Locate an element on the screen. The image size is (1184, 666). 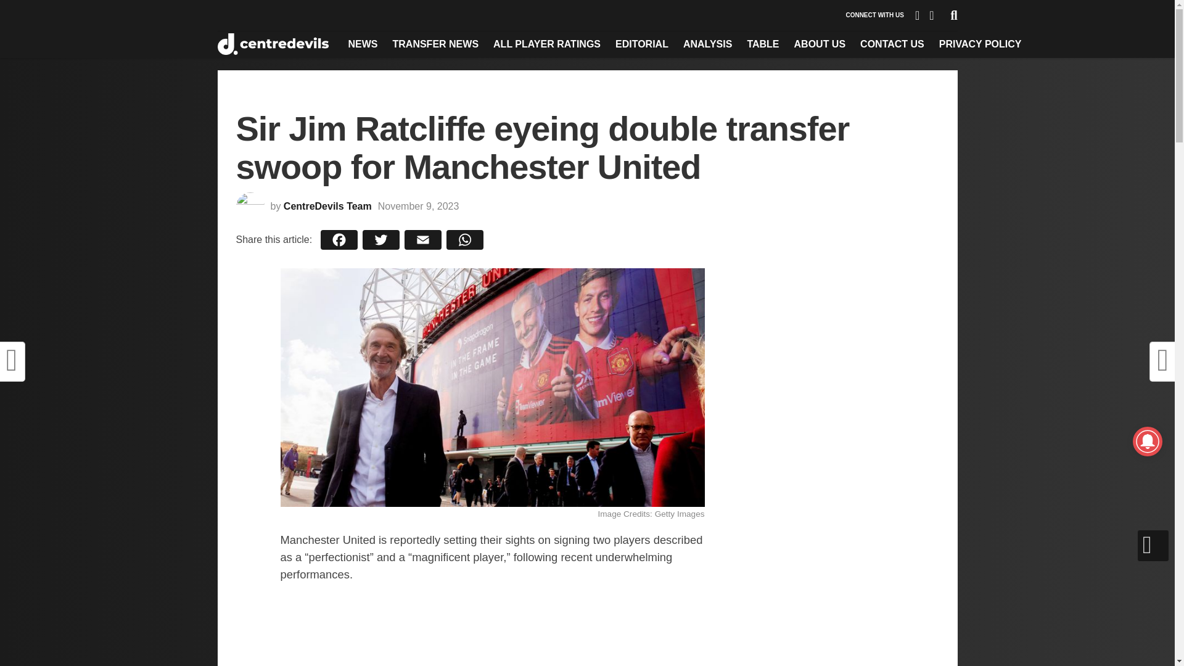
WhatsApp is located at coordinates (465, 239).